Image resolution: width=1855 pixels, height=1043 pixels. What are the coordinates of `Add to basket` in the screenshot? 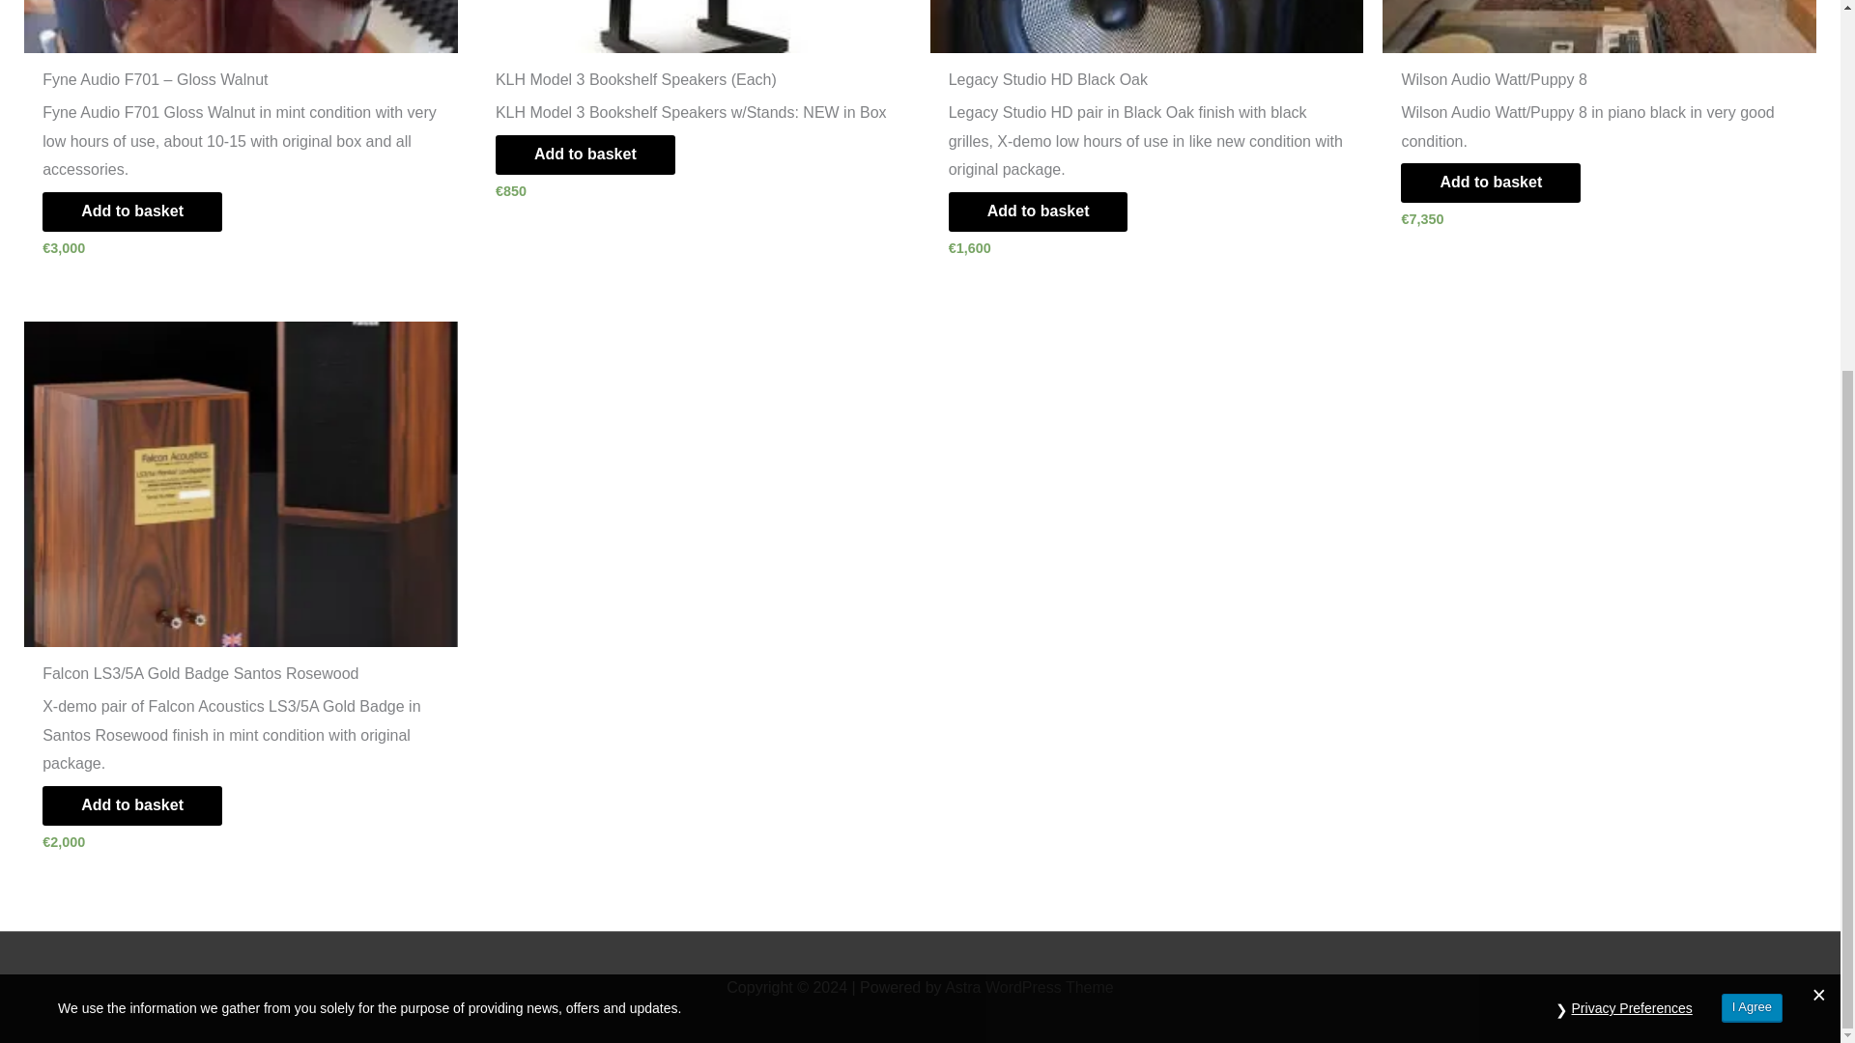 It's located at (1038, 211).